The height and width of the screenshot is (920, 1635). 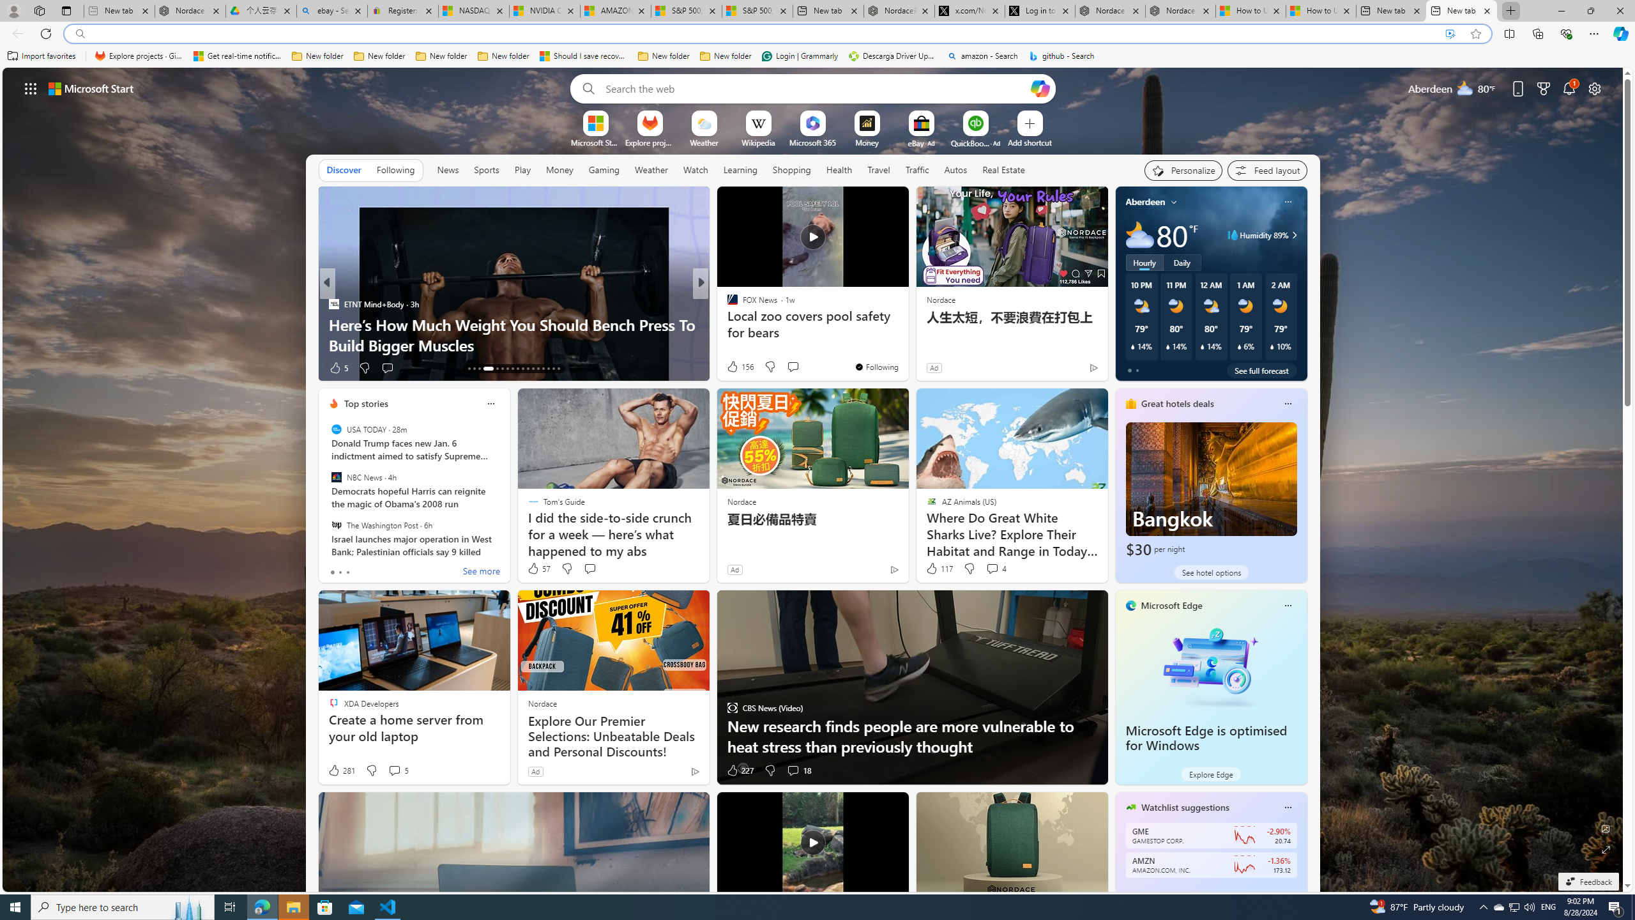 I want to click on AutomationID: tab-14, so click(x=474, y=369).